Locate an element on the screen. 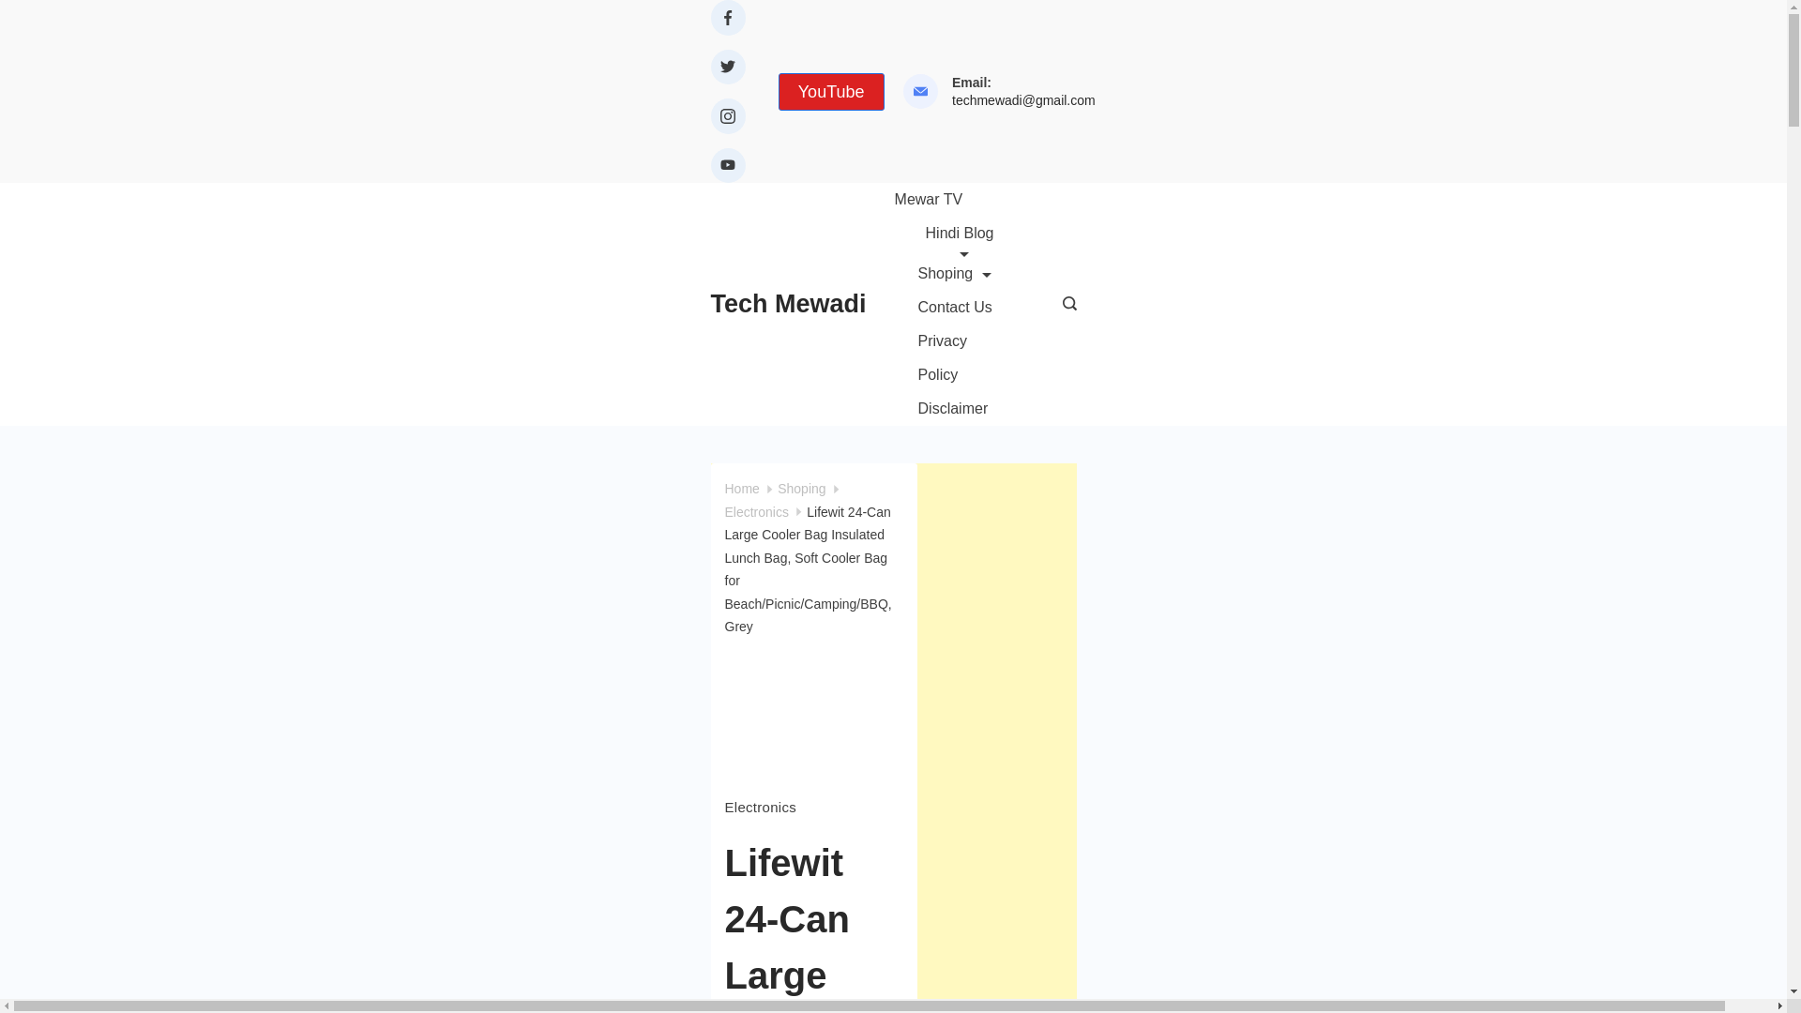 This screenshot has width=1801, height=1013. Contact Us is located at coordinates (955, 307).